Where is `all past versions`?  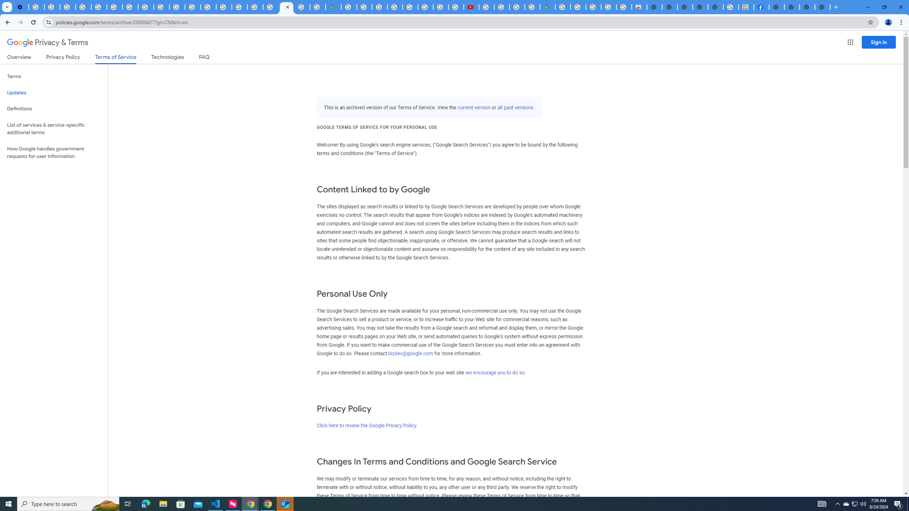 all past versions is located at coordinates (515, 108).